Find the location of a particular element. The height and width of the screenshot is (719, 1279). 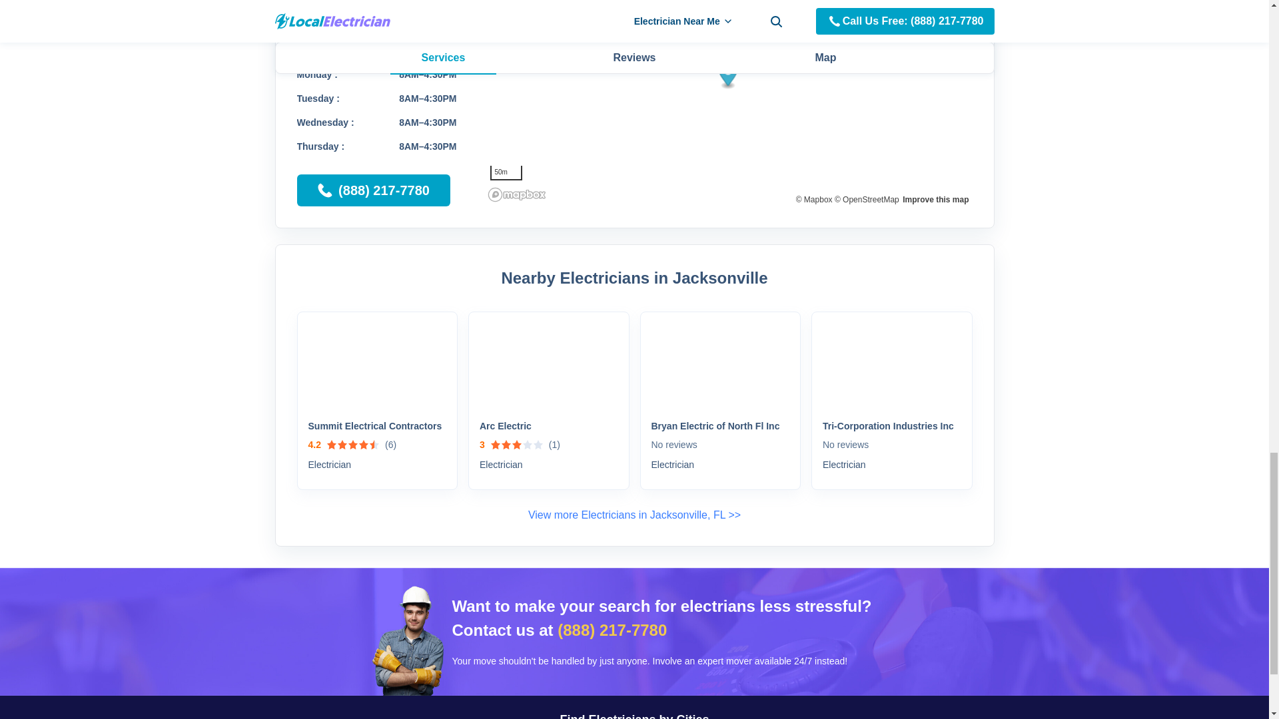

Bryan Electric of North Fl Inc is located at coordinates (721, 426).